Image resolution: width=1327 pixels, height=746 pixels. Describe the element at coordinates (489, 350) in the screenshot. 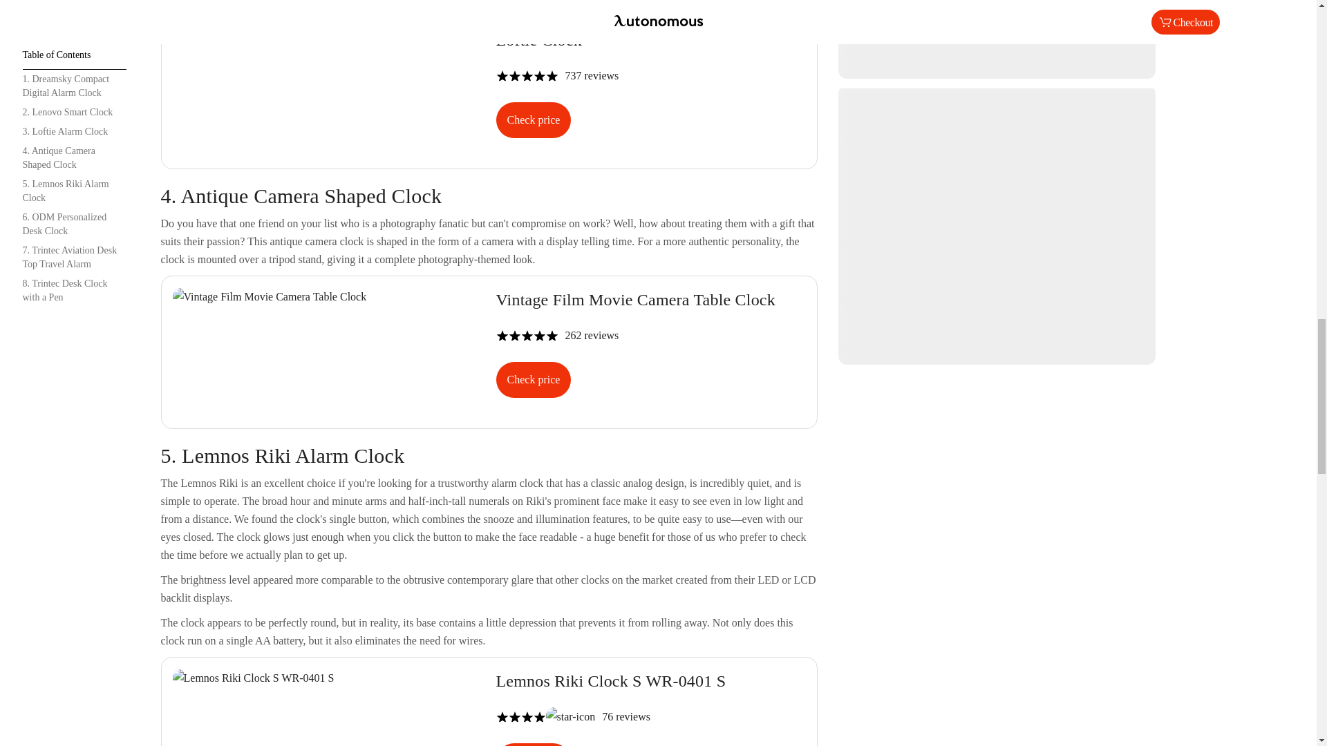

I see `Loftie Clock` at that location.